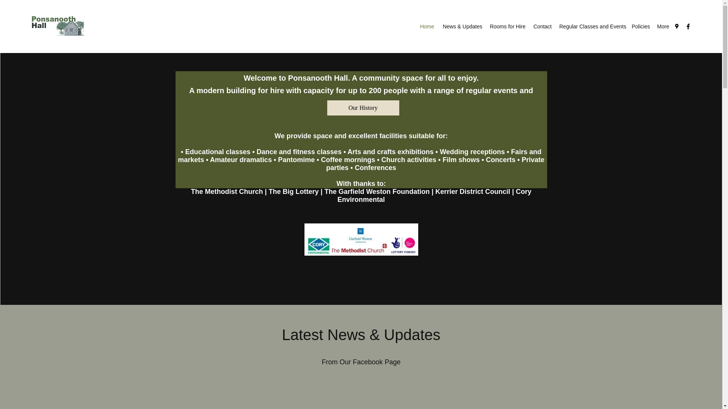  What do you see at coordinates (507, 27) in the screenshot?
I see `Rooms for Hire` at bounding box center [507, 27].